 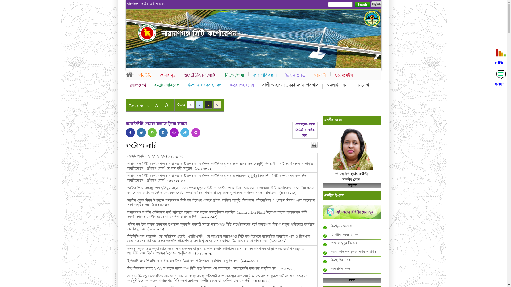 What do you see at coordinates (376, 4) in the screenshot?
I see `English` at bounding box center [376, 4].